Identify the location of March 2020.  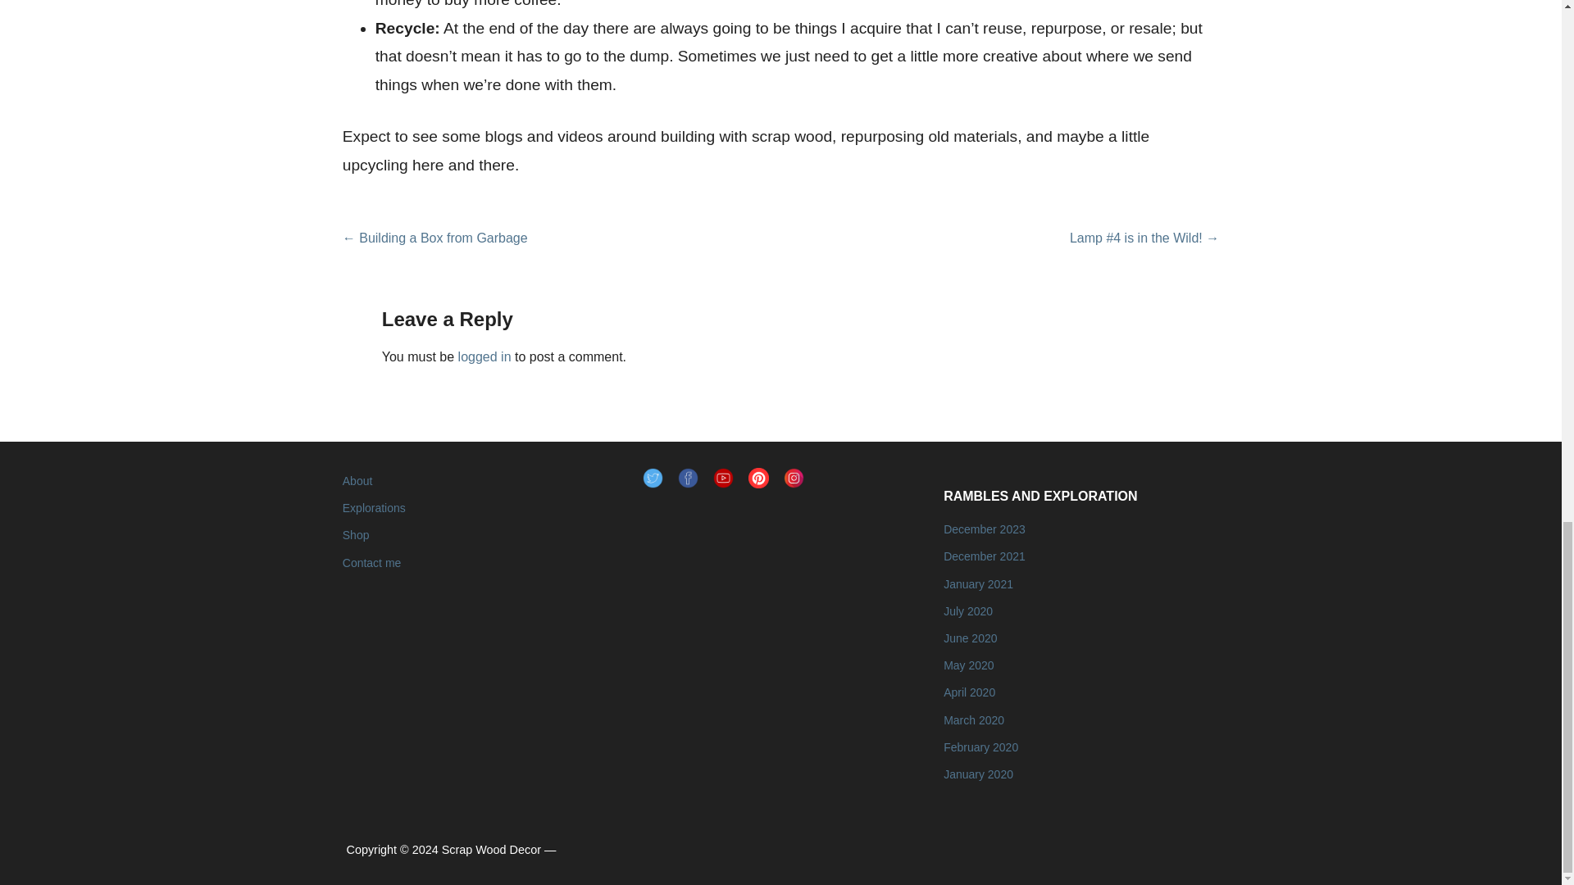
(973, 719).